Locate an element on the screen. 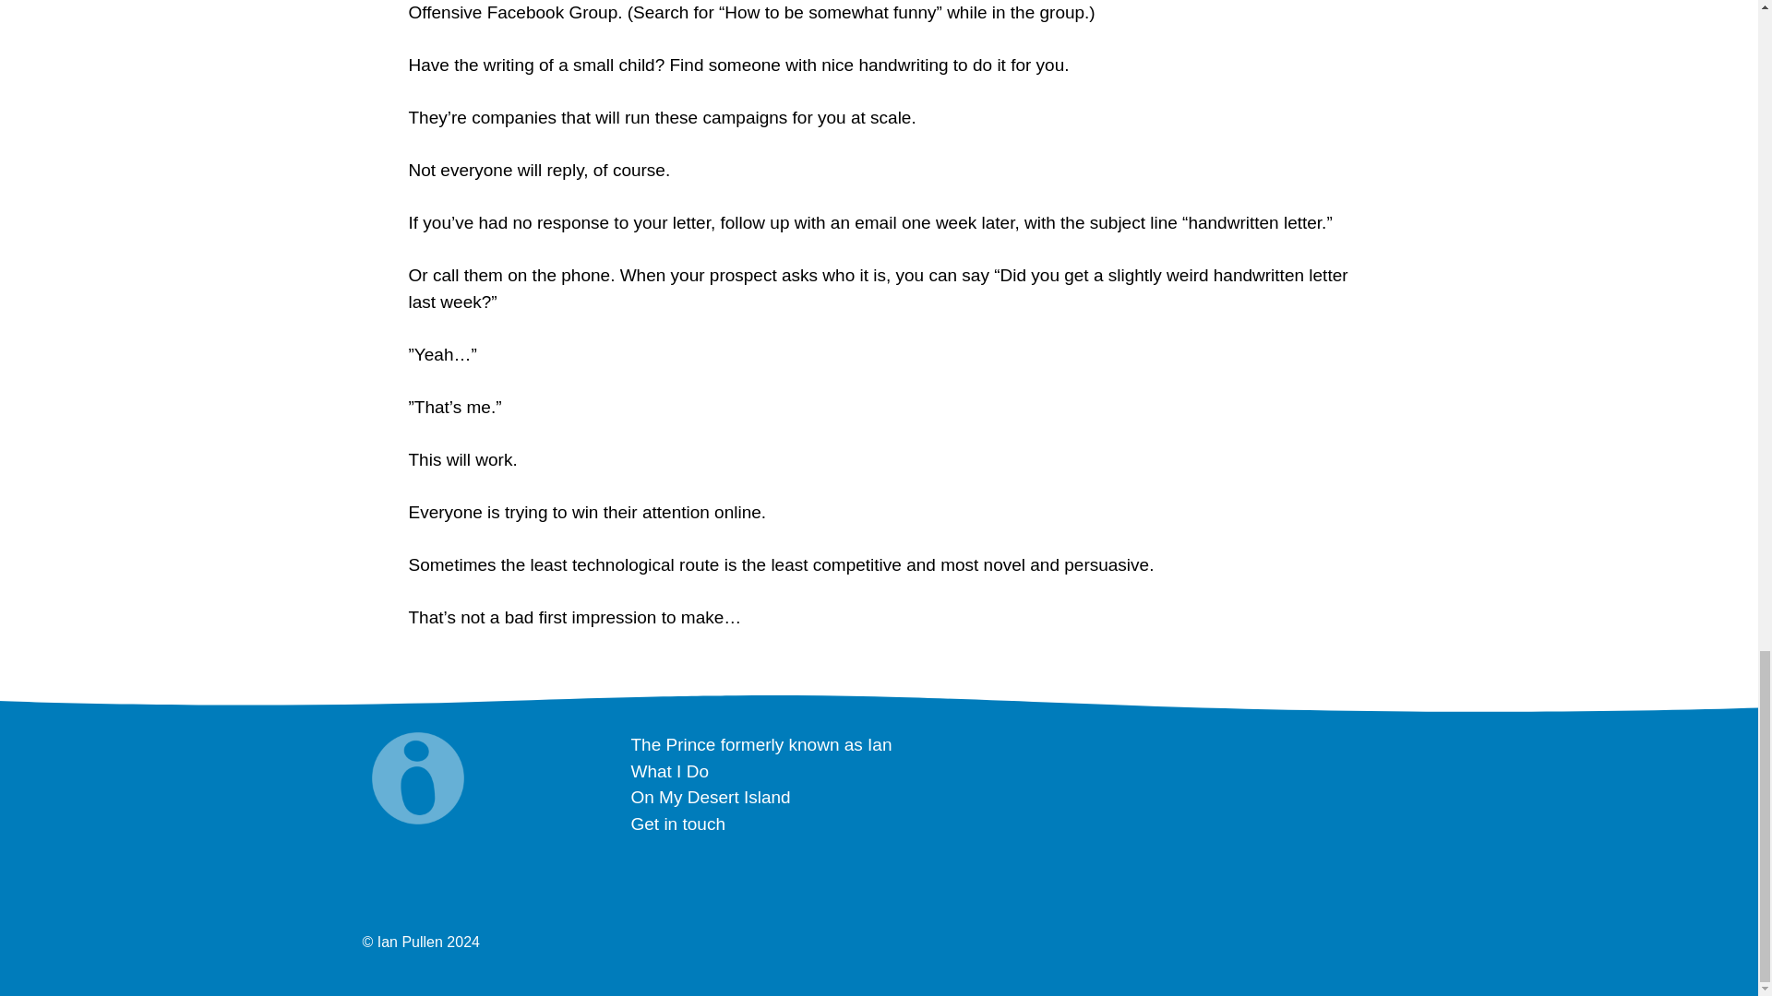 Image resolution: width=1772 pixels, height=996 pixels. The Prince formerly known as Ian is located at coordinates (761, 744).